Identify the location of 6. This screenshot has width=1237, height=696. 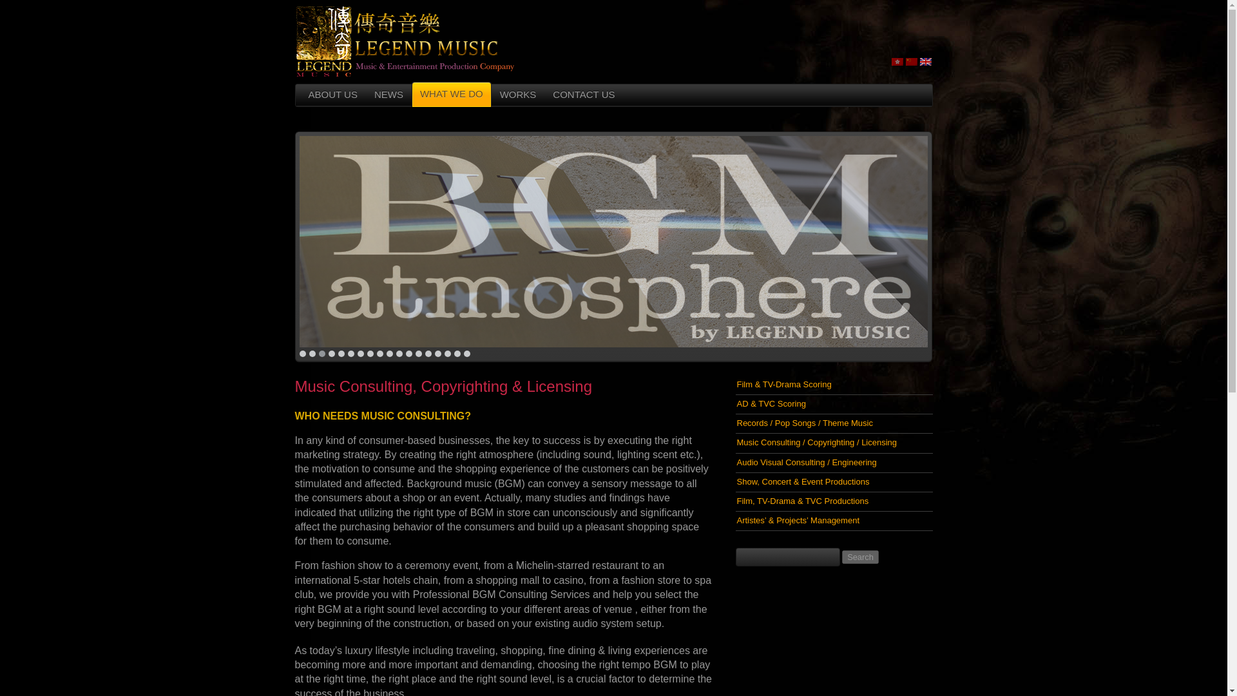
(350, 354).